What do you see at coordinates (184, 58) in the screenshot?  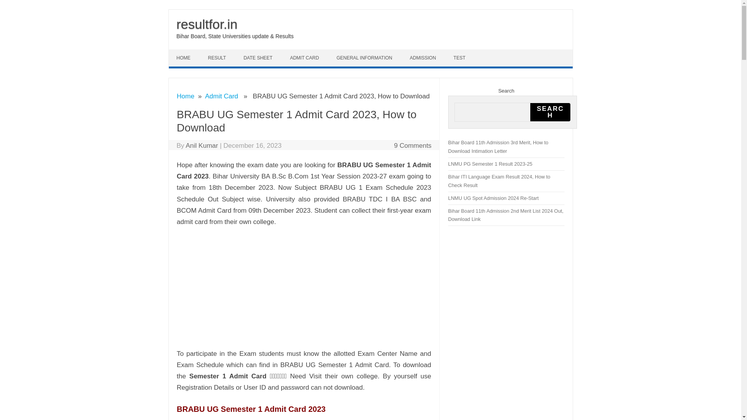 I see `HOME` at bounding box center [184, 58].